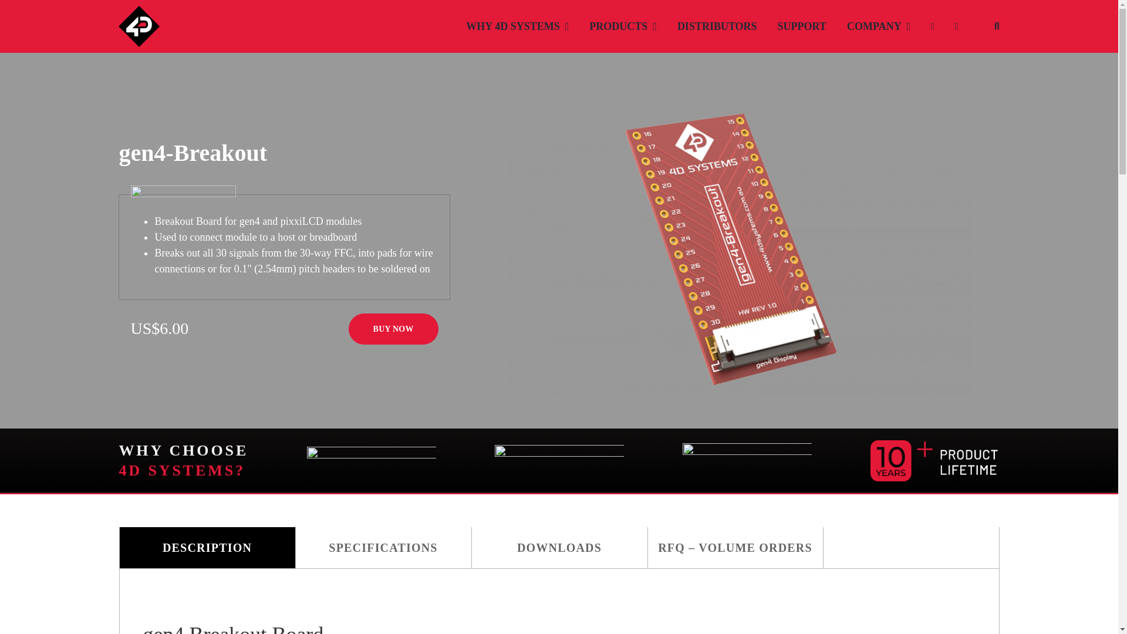 Image resolution: width=1127 pixels, height=634 pixels. Describe the element at coordinates (559, 547) in the screenshot. I see `DOWNLOADS` at that location.